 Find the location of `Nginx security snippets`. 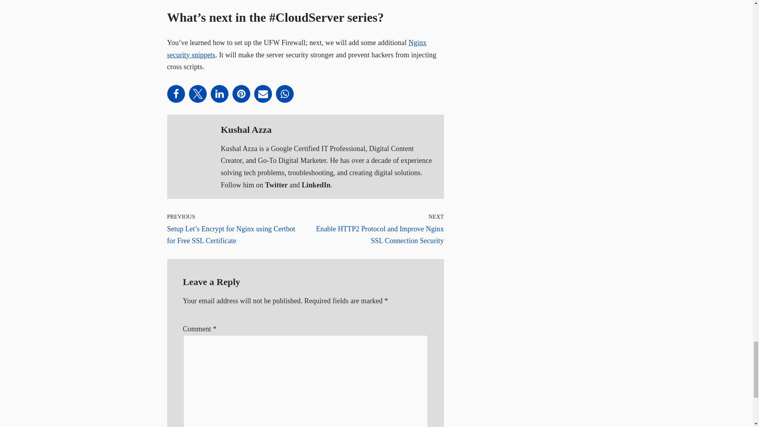

Nginx security snippets is located at coordinates (296, 49).